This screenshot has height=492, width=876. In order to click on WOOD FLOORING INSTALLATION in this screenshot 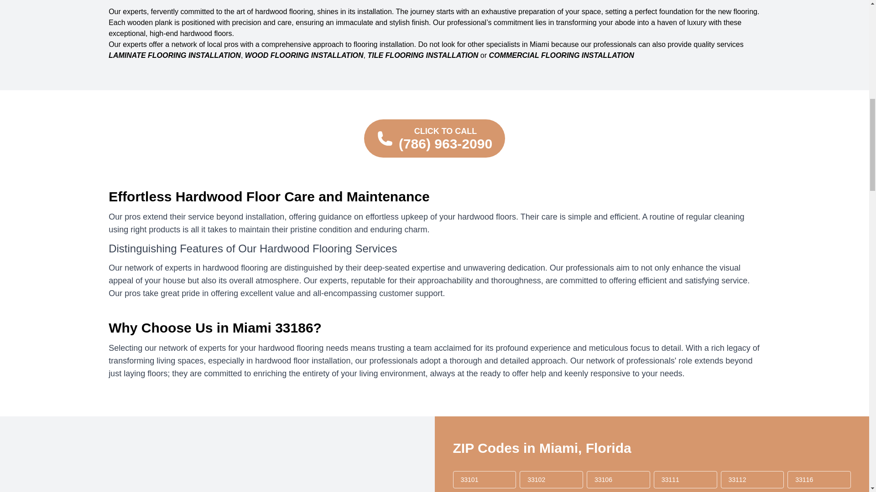, I will do `click(304, 55)`.